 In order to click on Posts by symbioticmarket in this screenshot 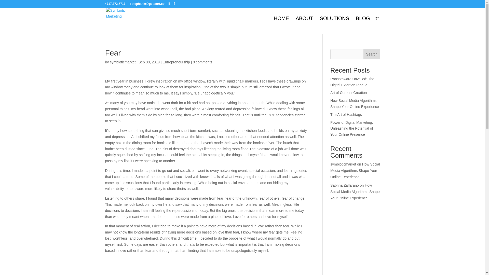, I will do `click(122, 62)`.